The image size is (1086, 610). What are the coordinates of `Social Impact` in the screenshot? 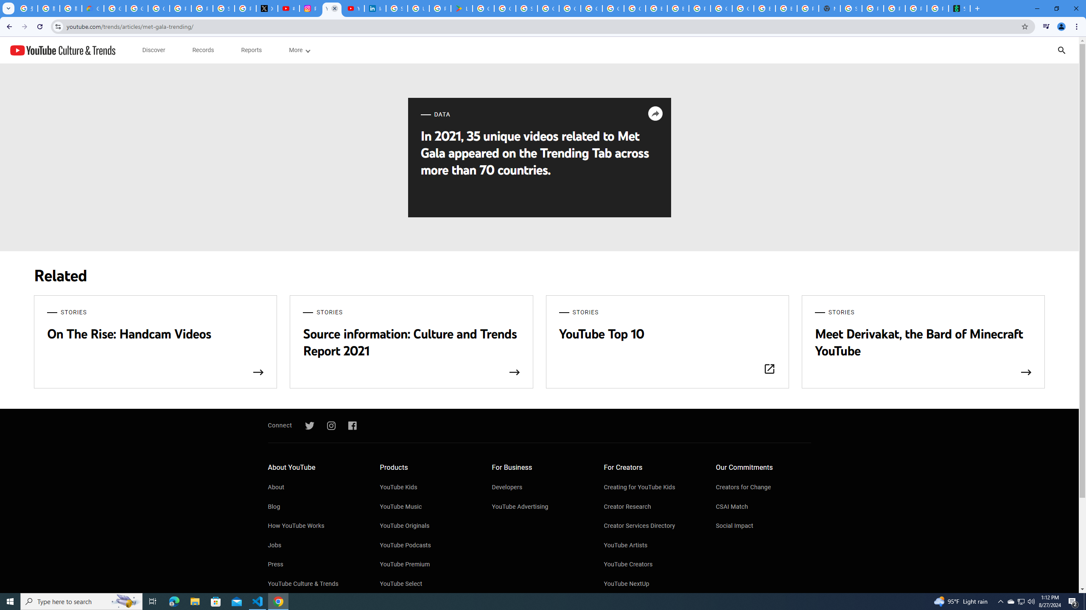 It's located at (764, 527).